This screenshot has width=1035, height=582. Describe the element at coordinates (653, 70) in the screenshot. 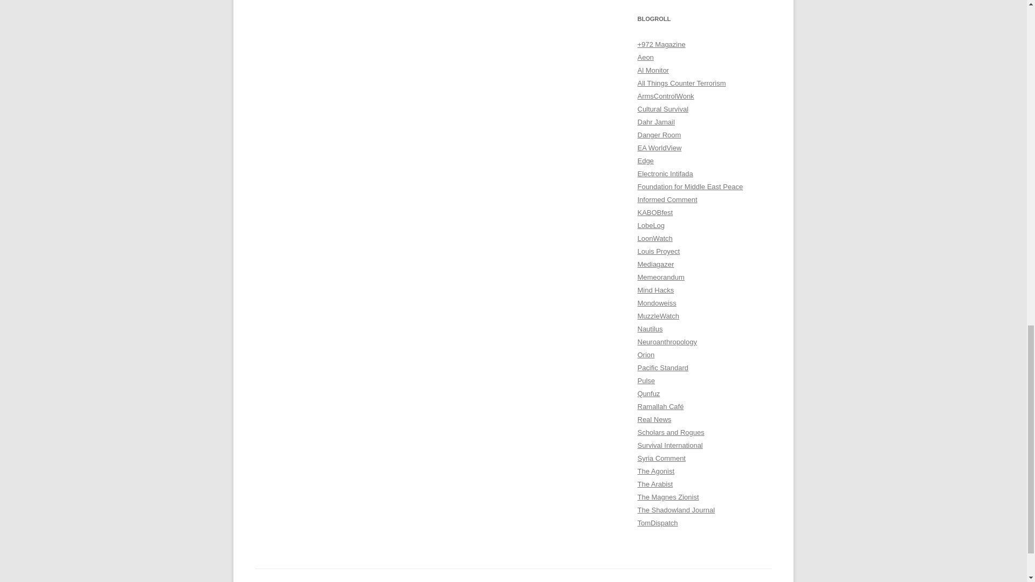

I see `Al Monitor` at that location.